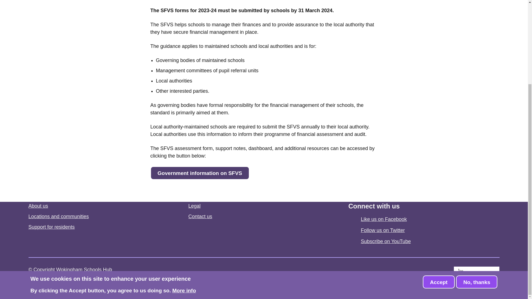  What do you see at coordinates (58, 216) in the screenshot?
I see `Locations and communities` at bounding box center [58, 216].